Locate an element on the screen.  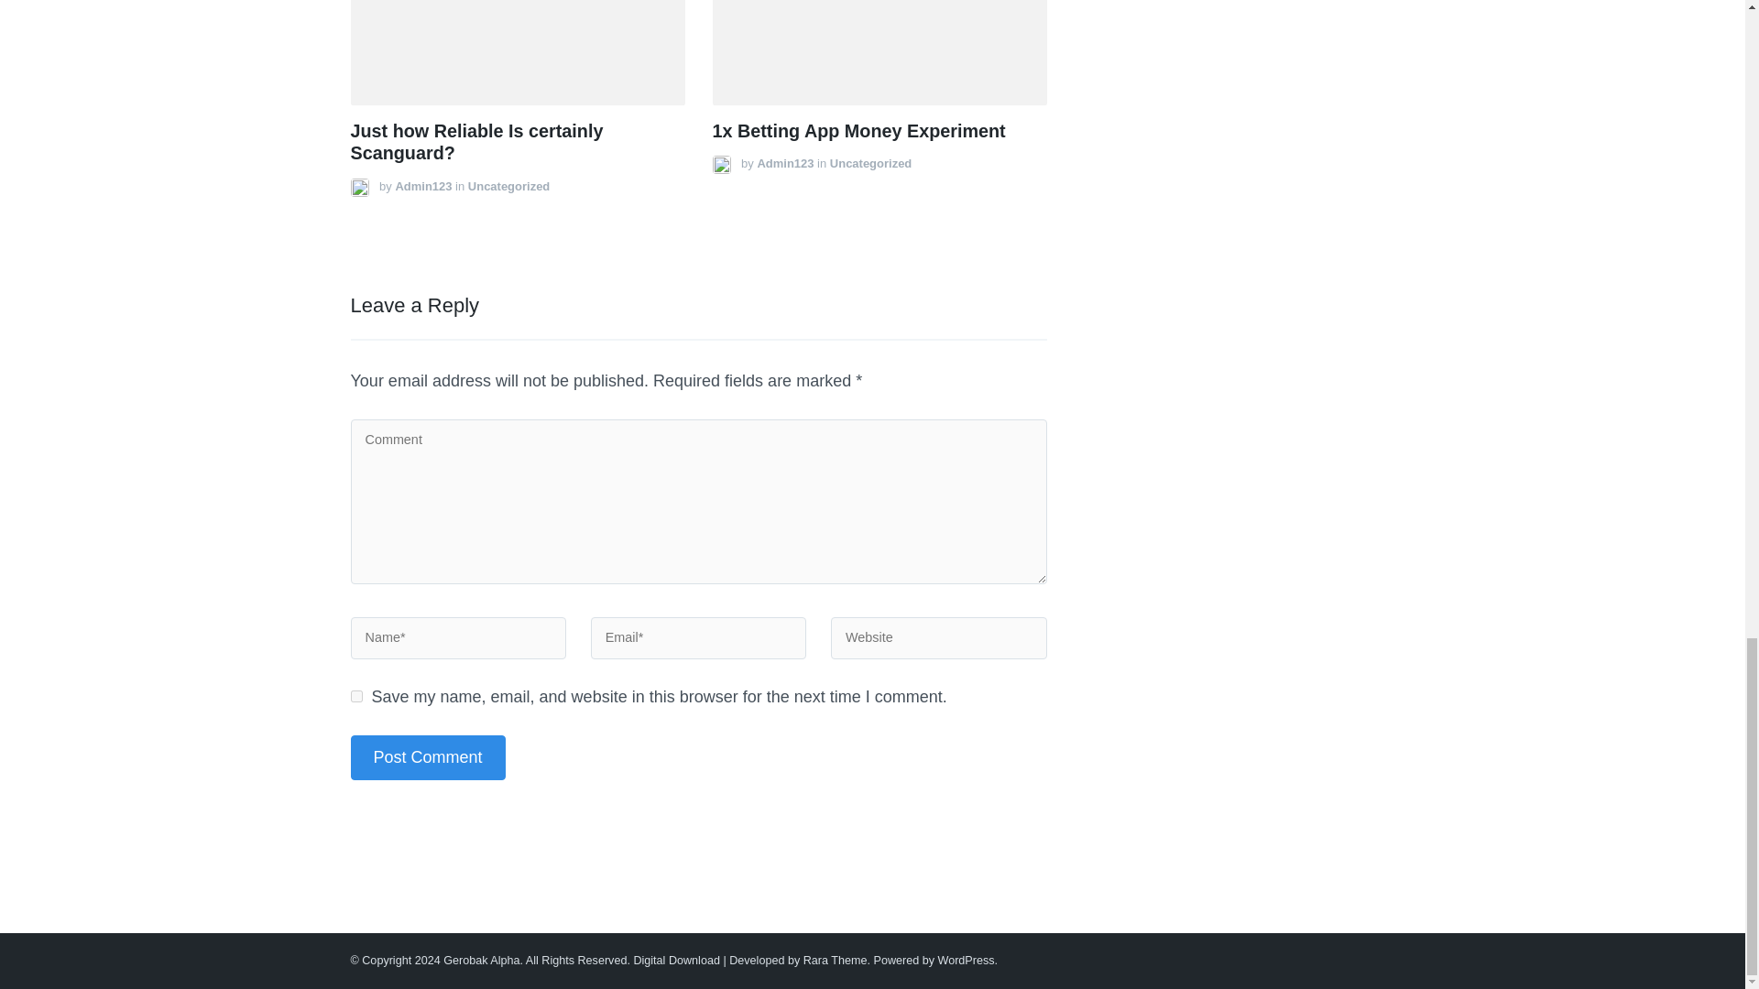
Uncategorized is located at coordinates (508, 185).